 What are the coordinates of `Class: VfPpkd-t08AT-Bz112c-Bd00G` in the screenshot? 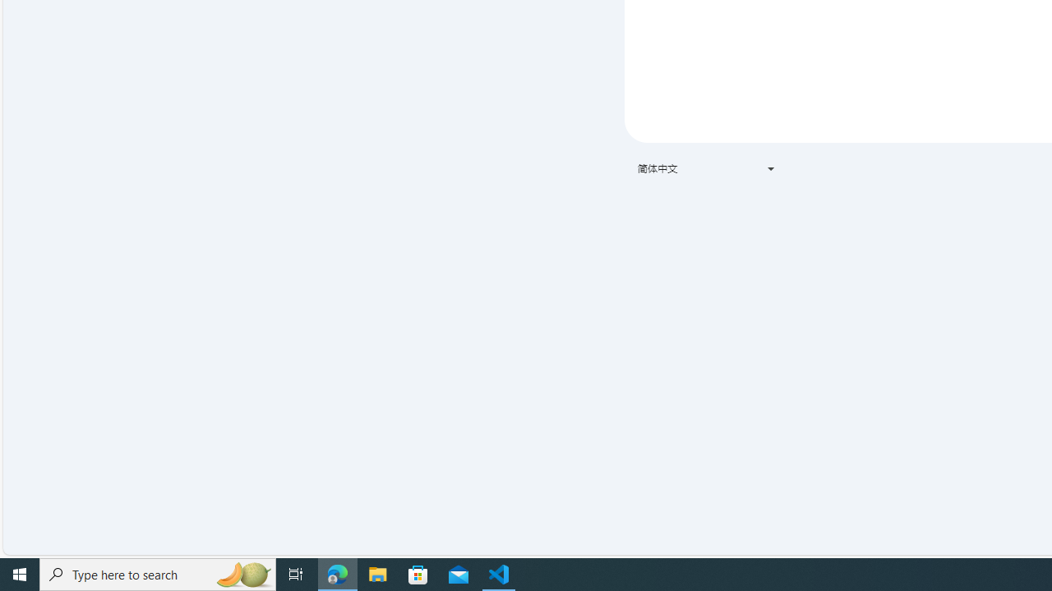 It's located at (771, 169).